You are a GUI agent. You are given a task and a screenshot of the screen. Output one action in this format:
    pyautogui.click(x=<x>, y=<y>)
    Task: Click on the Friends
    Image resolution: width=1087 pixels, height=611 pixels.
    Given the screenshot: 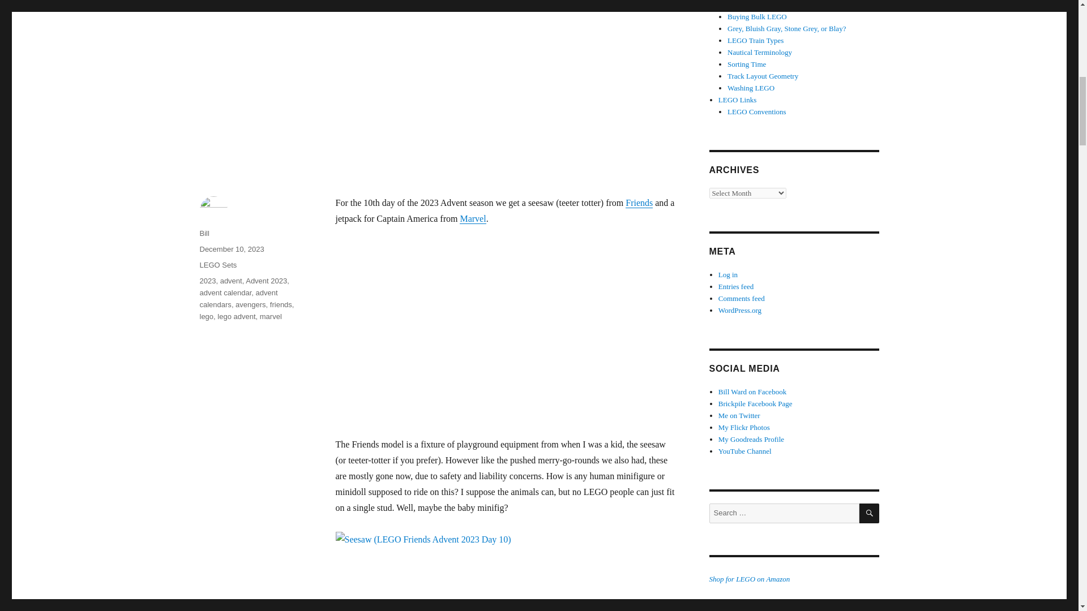 What is the action you would take?
    pyautogui.click(x=639, y=203)
    